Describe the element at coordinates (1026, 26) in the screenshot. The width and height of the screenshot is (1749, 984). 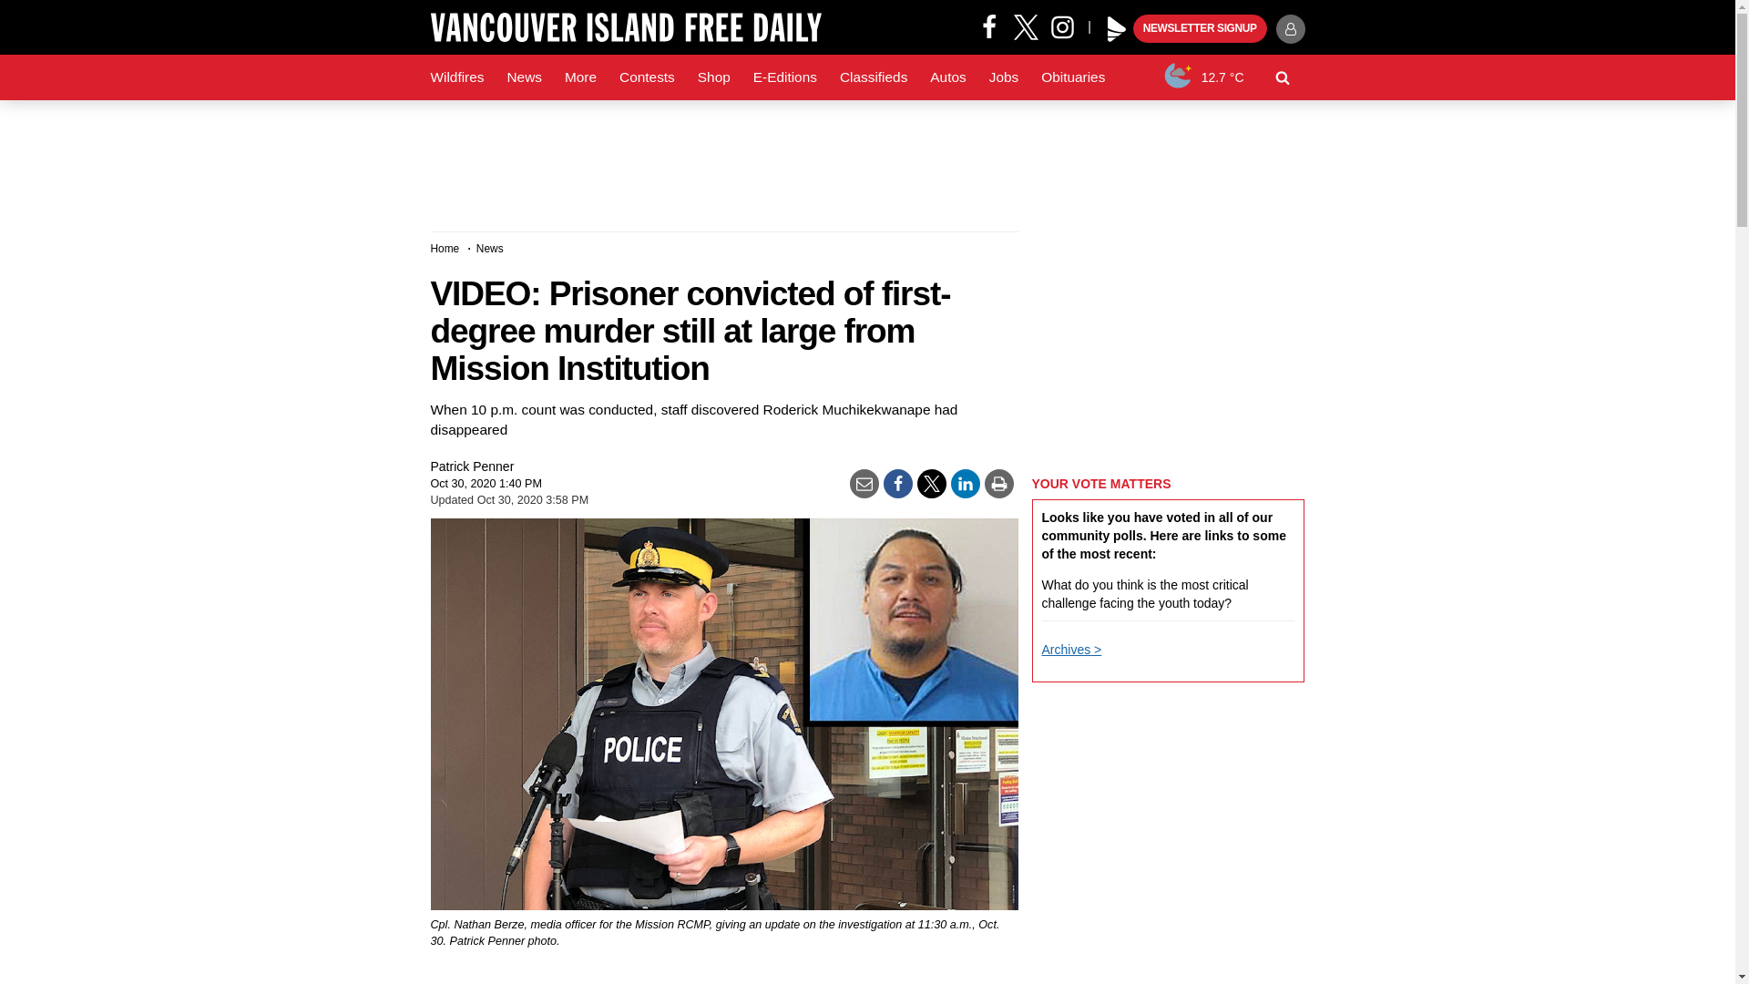
I see `X` at that location.